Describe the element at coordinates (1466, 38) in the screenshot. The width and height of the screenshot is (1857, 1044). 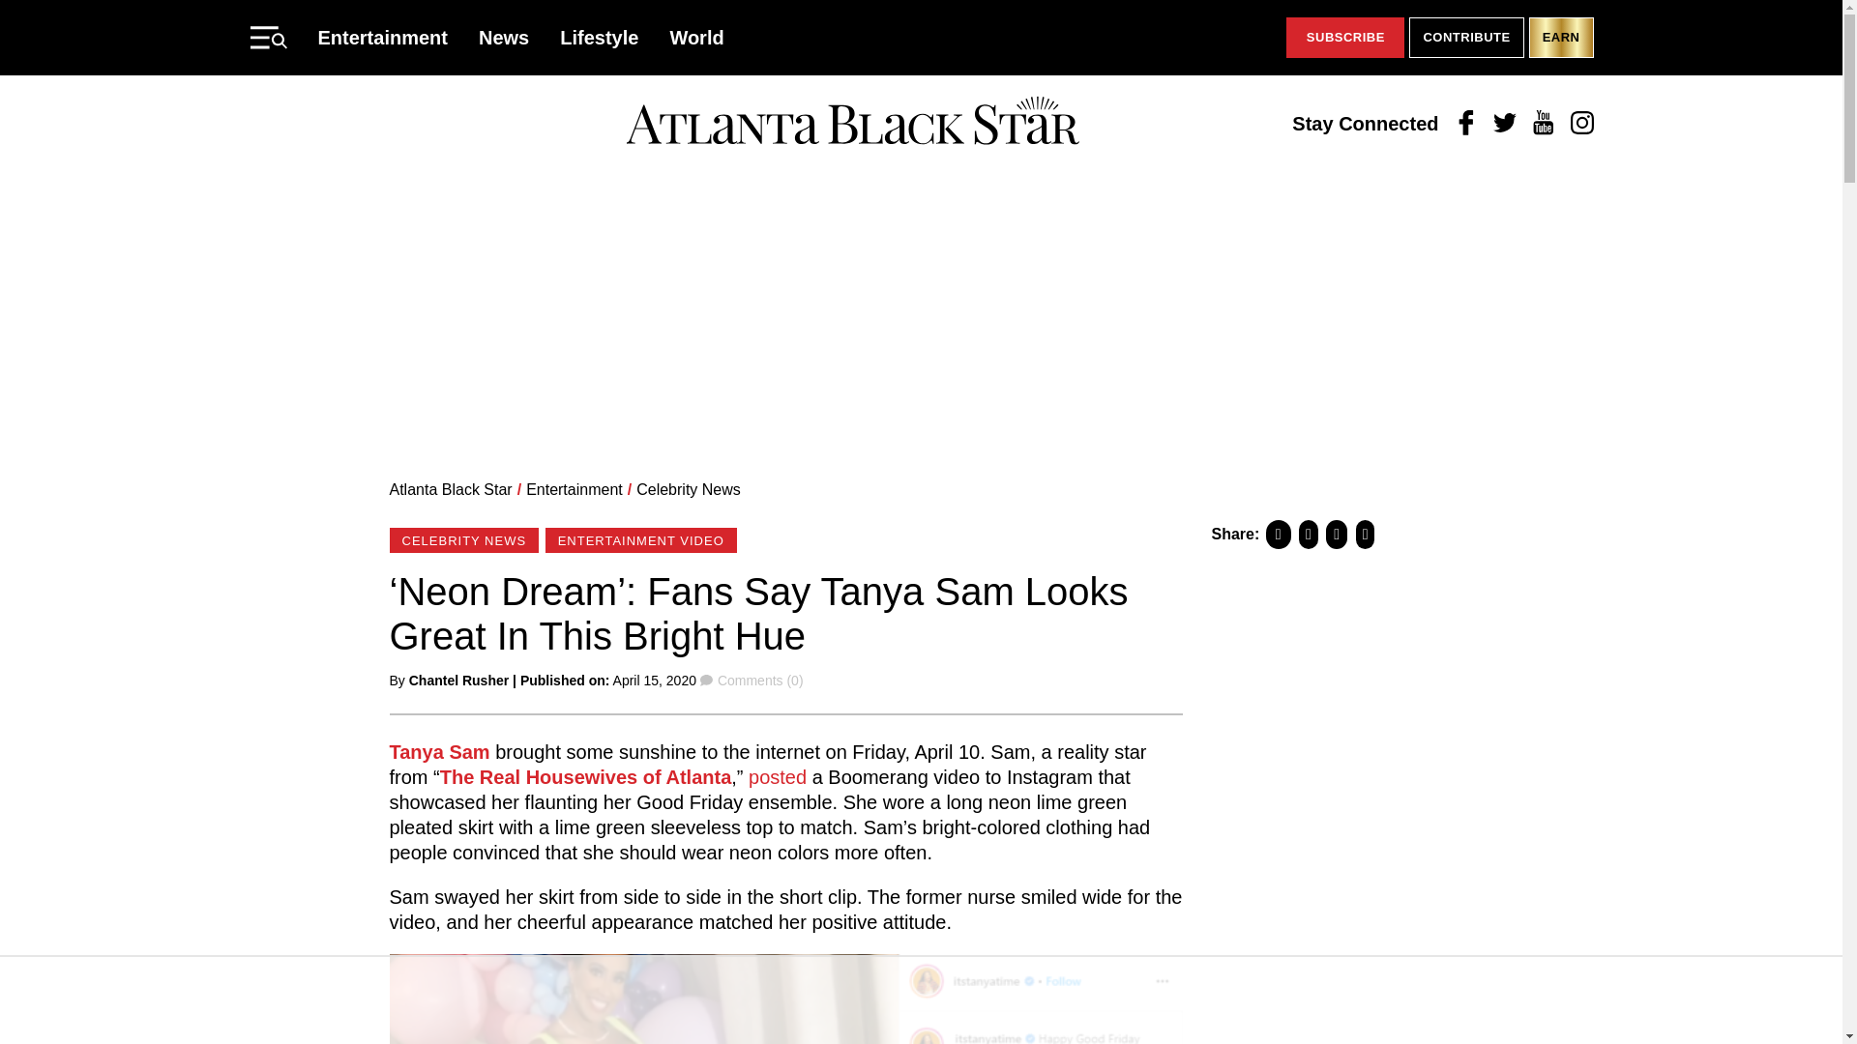
I see `CONTRIBUTE` at that location.